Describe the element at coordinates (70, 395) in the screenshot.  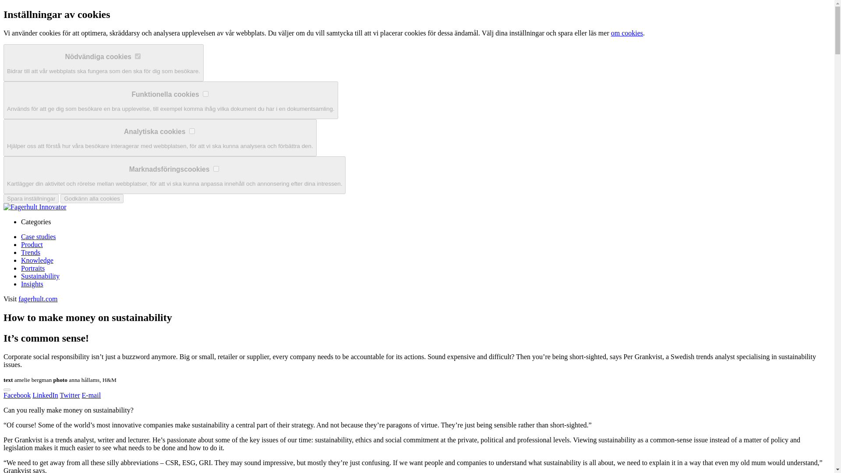
I see `Twitter` at that location.